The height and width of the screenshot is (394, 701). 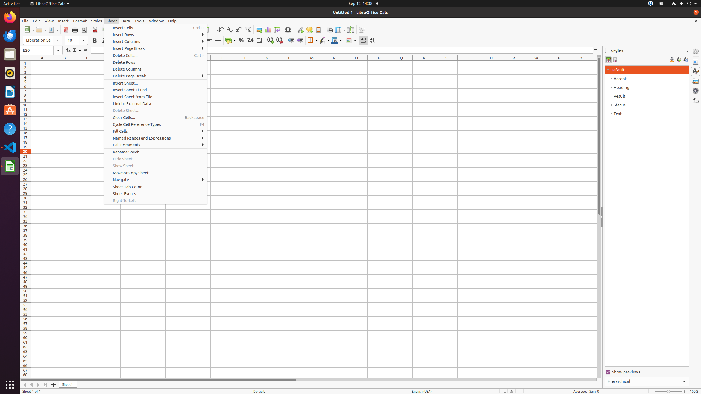 What do you see at coordinates (672, 60) in the screenshot?
I see `Fill Format Mode` at bounding box center [672, 60].